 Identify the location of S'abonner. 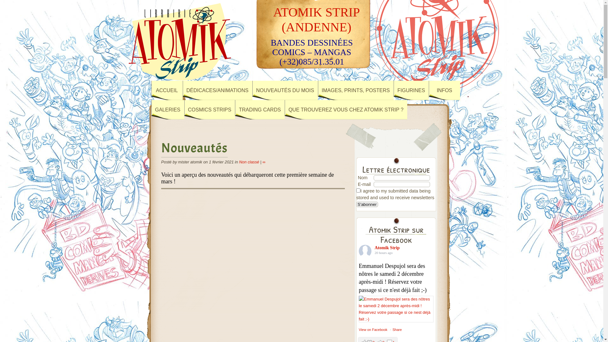
(367, 205).